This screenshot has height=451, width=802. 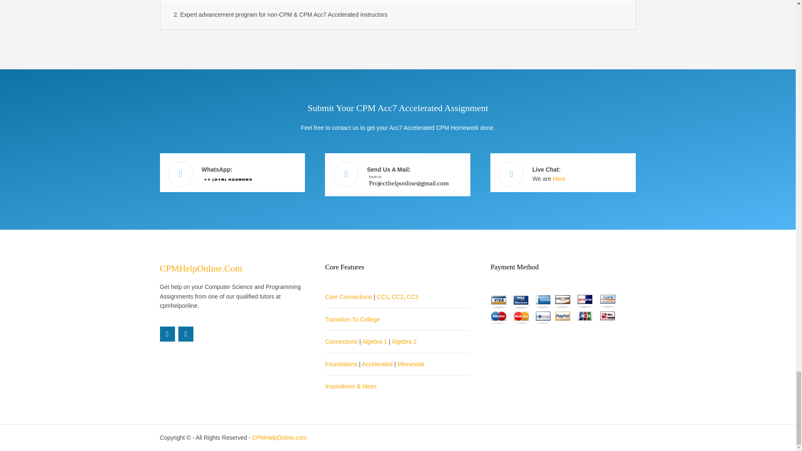 What do you see at coordinates (398, 297) in the screenshot?
I see `CC2` at bounding box center [398, 297].